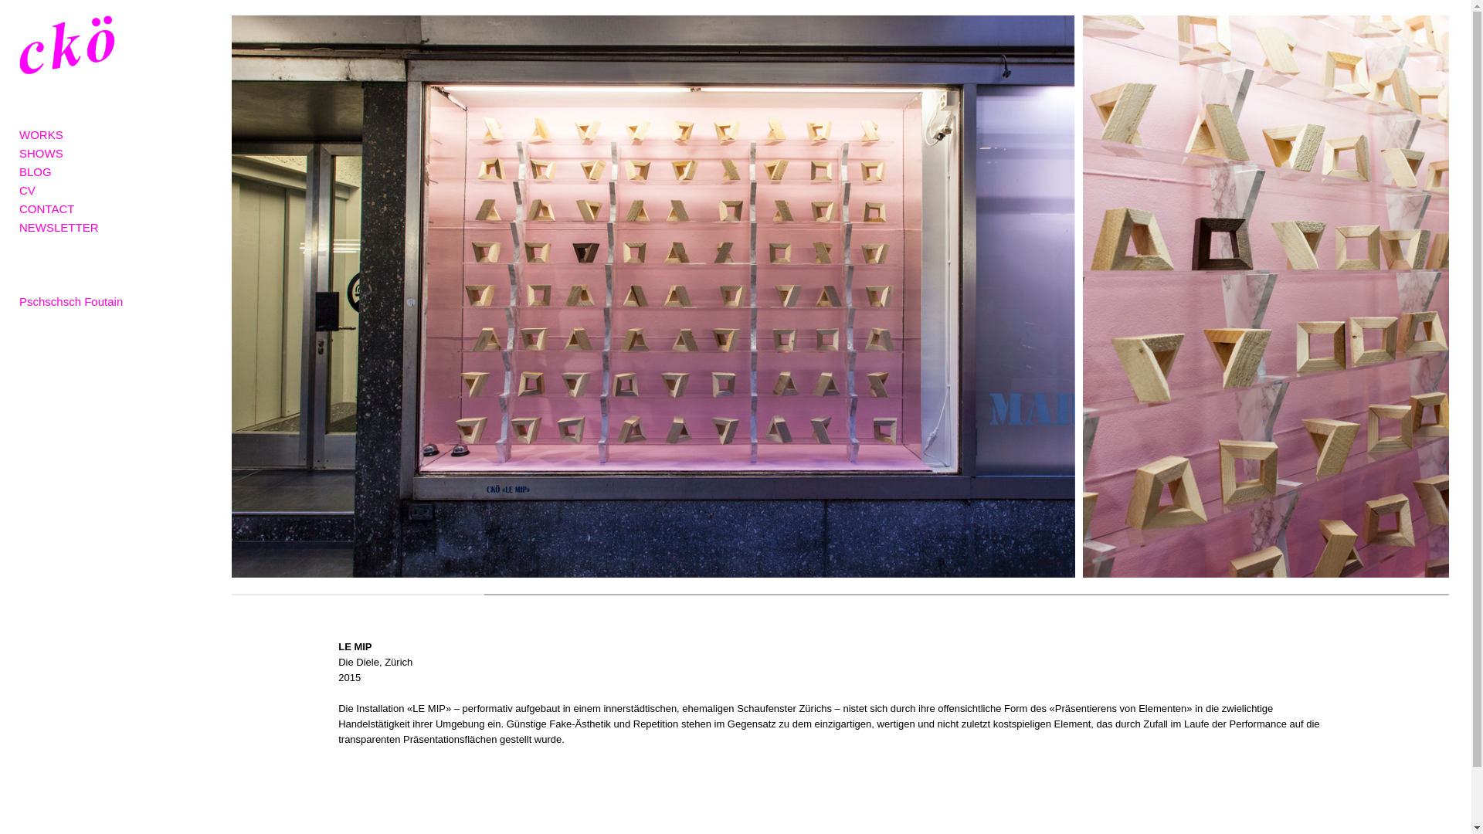 This screenshot has width=1483, height=834. I want to click on BLOG, so click(36, 171).